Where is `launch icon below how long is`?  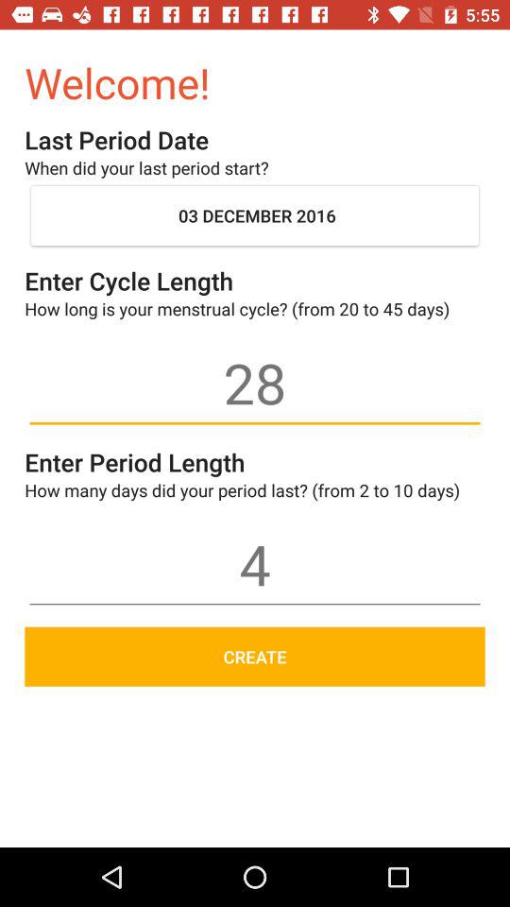 launch icon below how long is is located at coordinates (255, 383).